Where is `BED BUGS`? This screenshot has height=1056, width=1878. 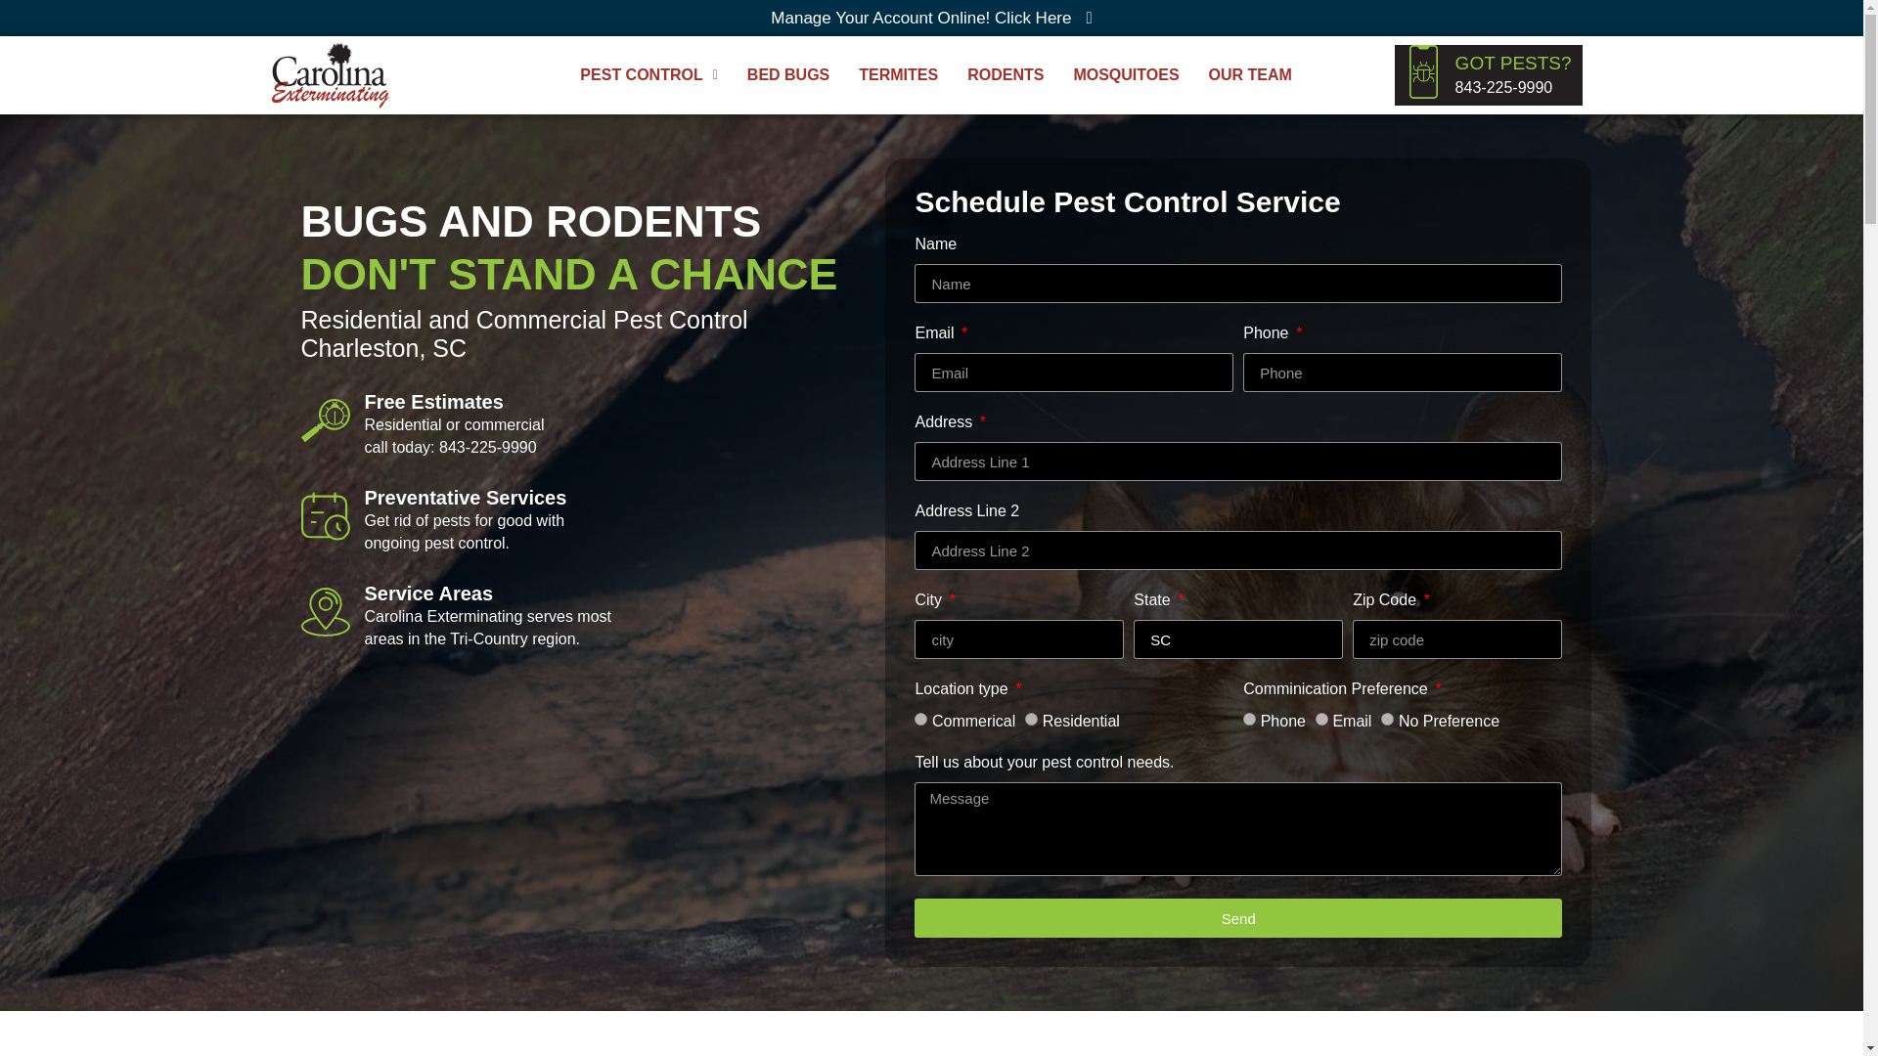
BED BUGS is located at coordinates (787, 75).